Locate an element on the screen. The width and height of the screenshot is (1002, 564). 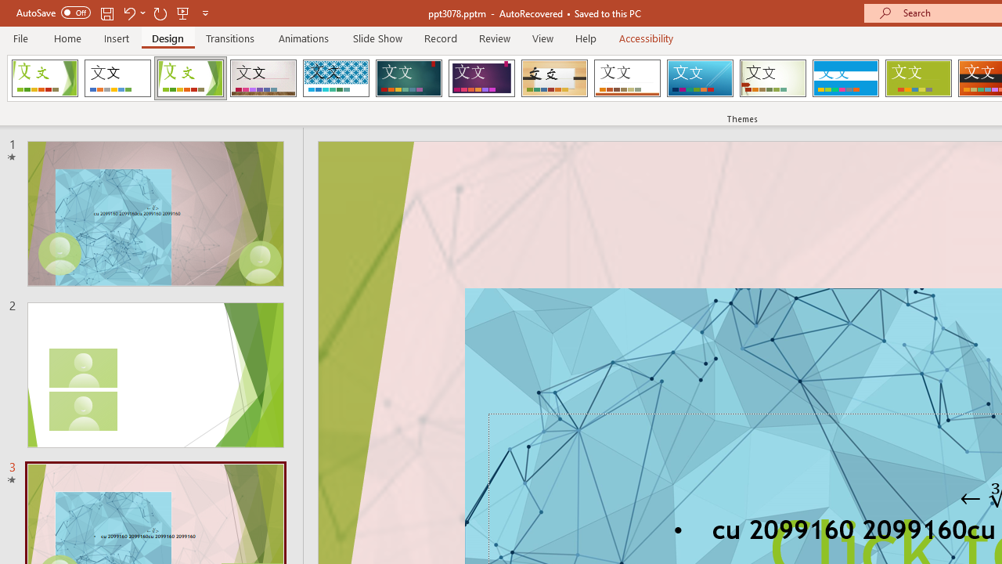
Wisp is located at coordinates (773, 78).